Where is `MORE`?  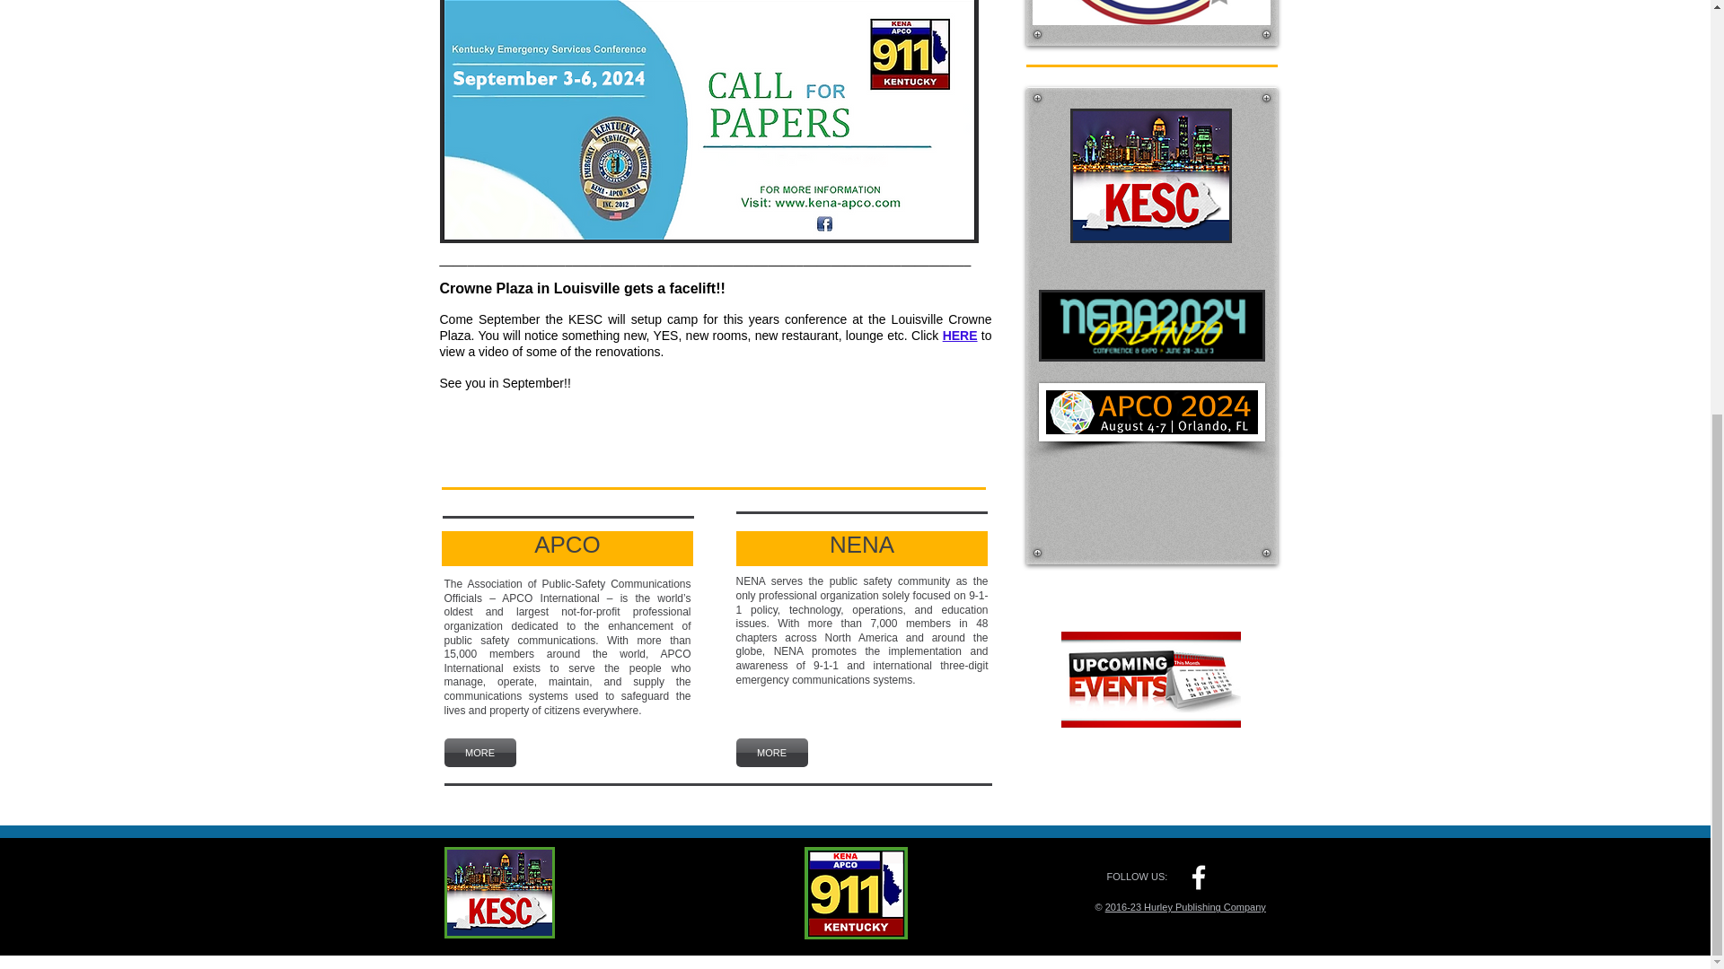
MORE is located at coordinates (479, 752).